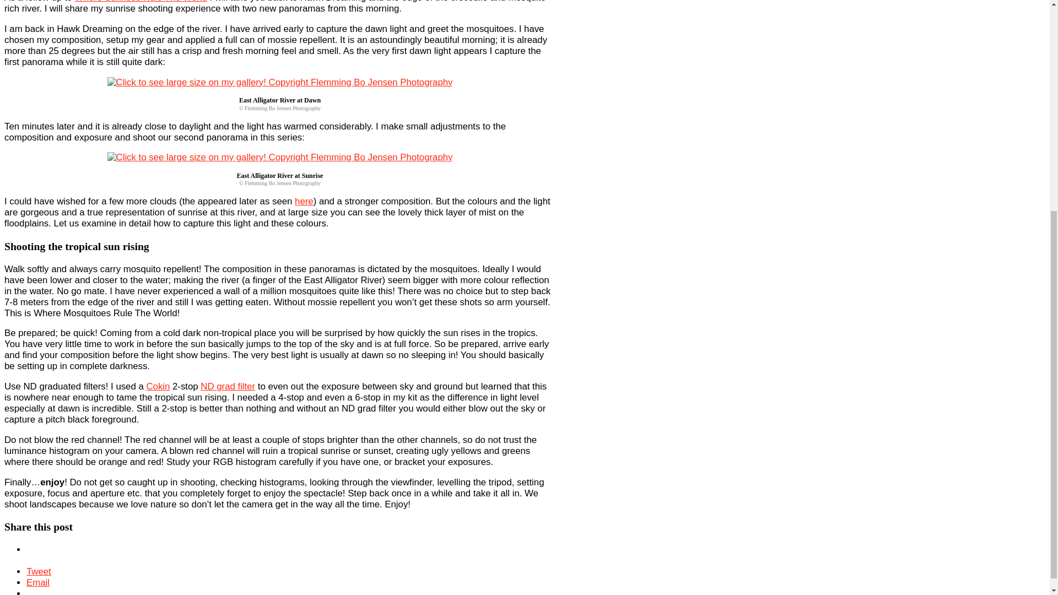  Describe the element at coordinates (39, 571) in the screenshot. I see `Tweet` at that location.